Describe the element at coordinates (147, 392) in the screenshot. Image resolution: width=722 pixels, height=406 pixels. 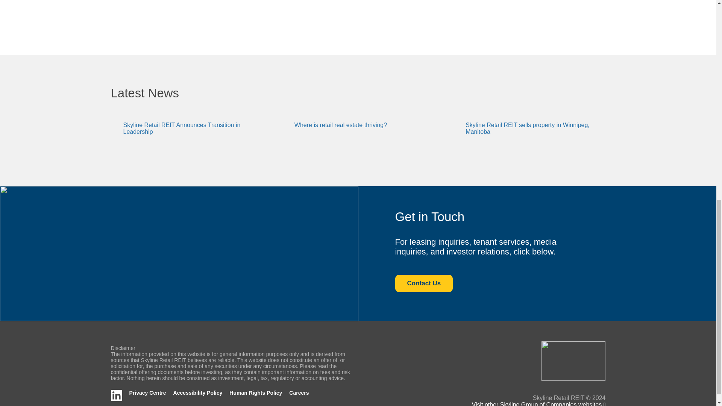
I see `Privacy Centre` at that location.